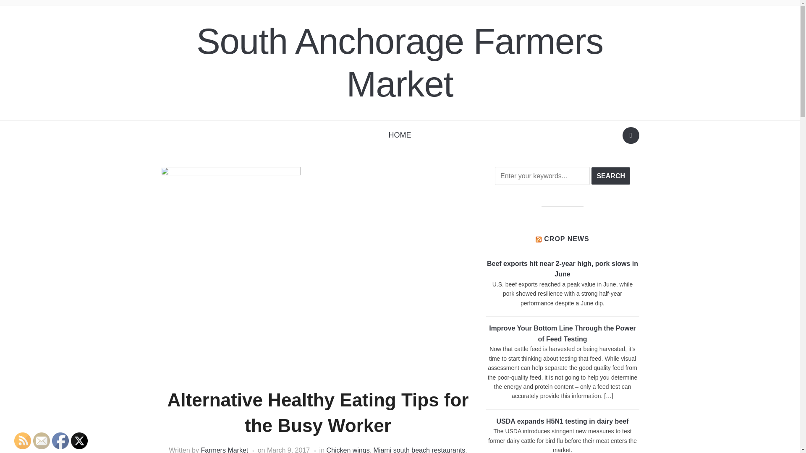 The width and height of the screenshot is (806, 453). What do you see at coordinates (400, 135) in the screenshot?
I see `HOME` at bounding box center [400, 135].